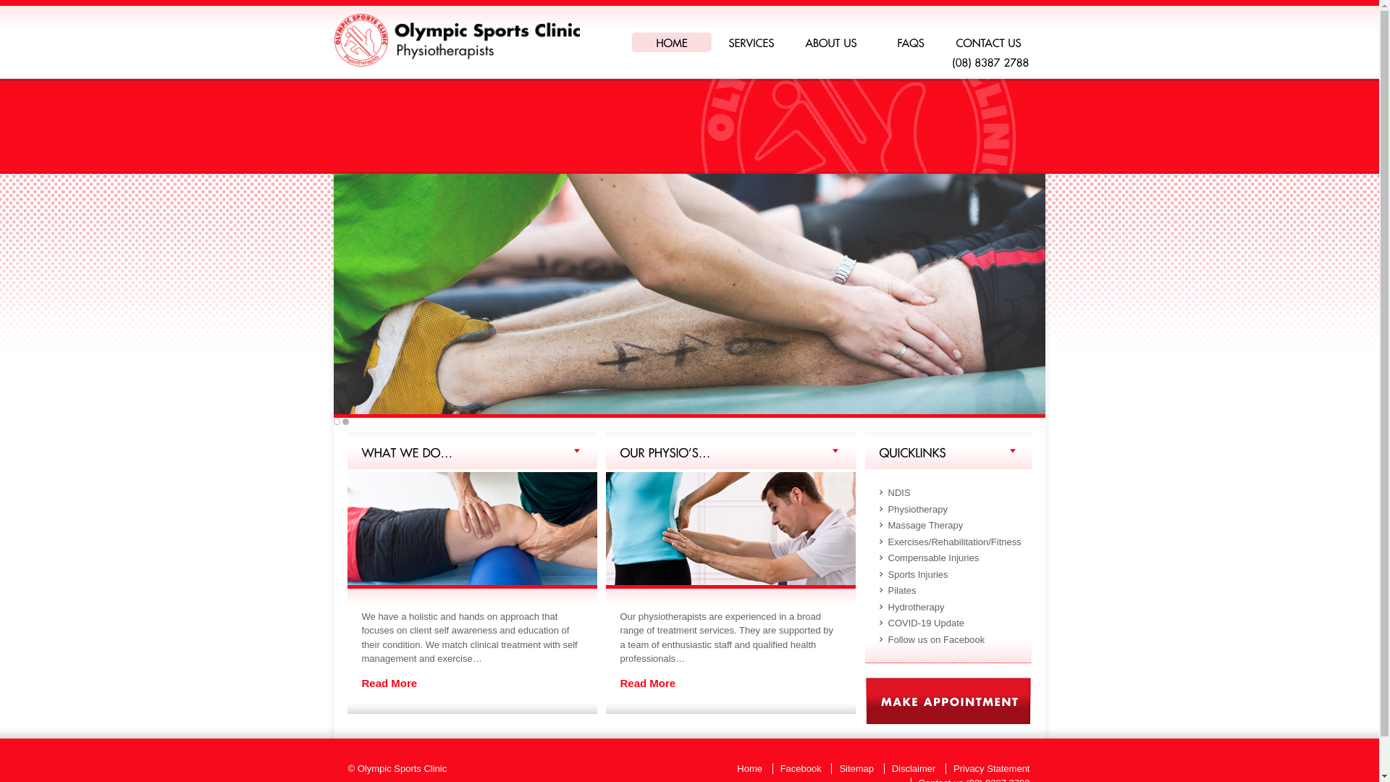 The height and width of the screenshot is (782, 1390). I want to click on Physiotherapy, so click(917, 508).